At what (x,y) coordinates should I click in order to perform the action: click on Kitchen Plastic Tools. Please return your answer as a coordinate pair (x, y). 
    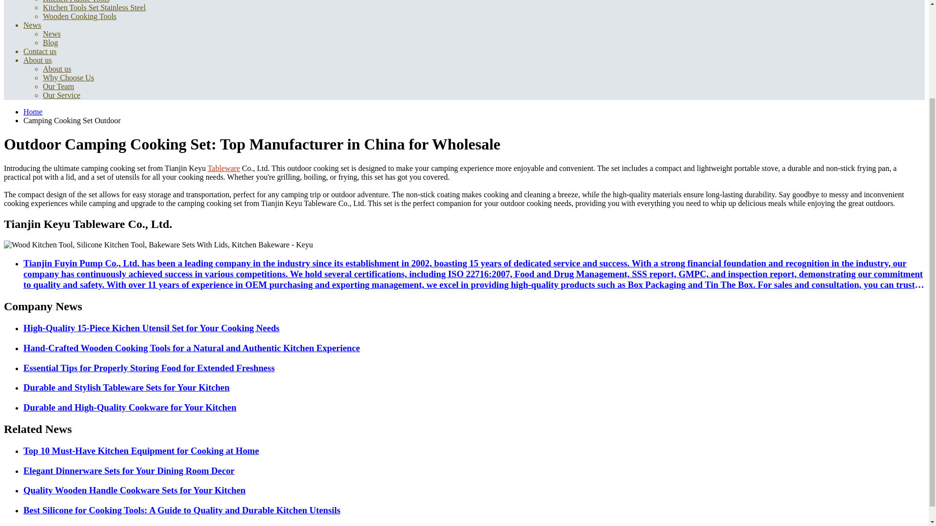
    Looking at the image, I should click on (76, 1).